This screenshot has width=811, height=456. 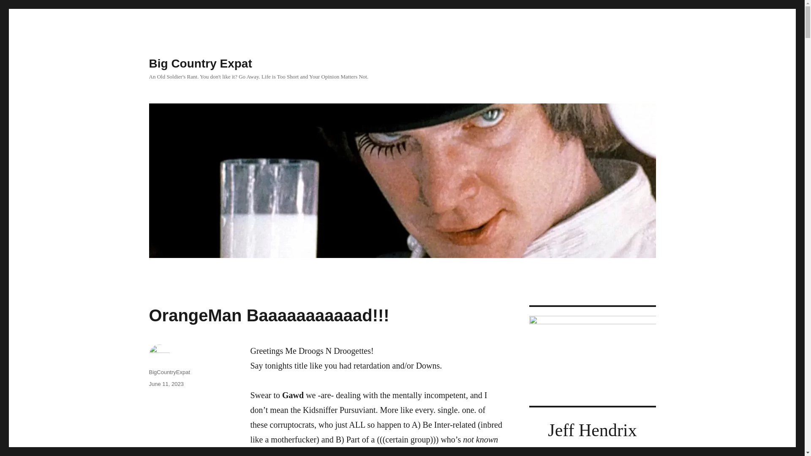 I want to click on Big Country Expat, so click(x=200, y=63).